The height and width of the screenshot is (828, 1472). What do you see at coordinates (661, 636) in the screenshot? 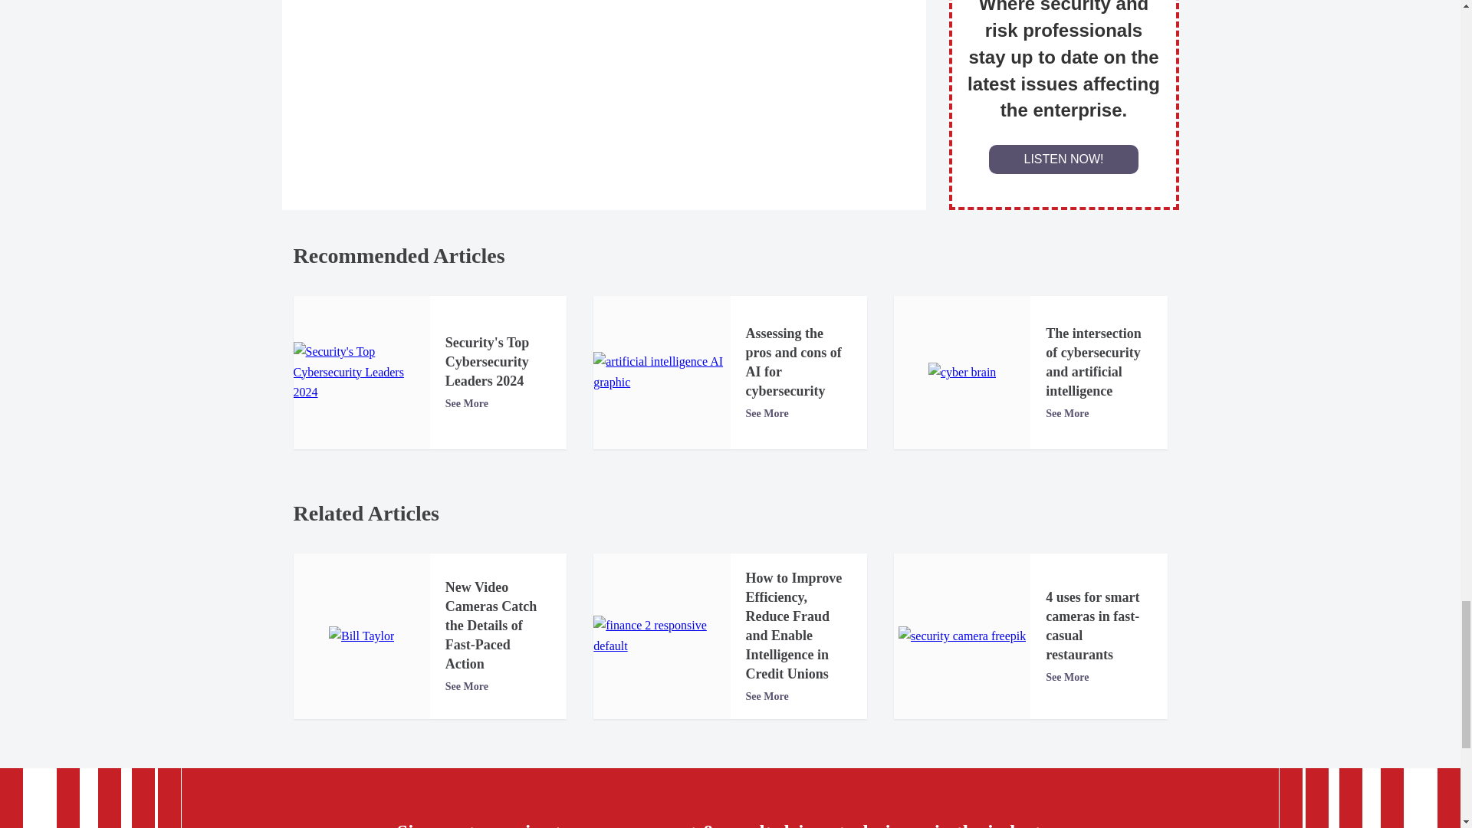
I see `finance 2 responsive default` at bounding box center [661, 636].